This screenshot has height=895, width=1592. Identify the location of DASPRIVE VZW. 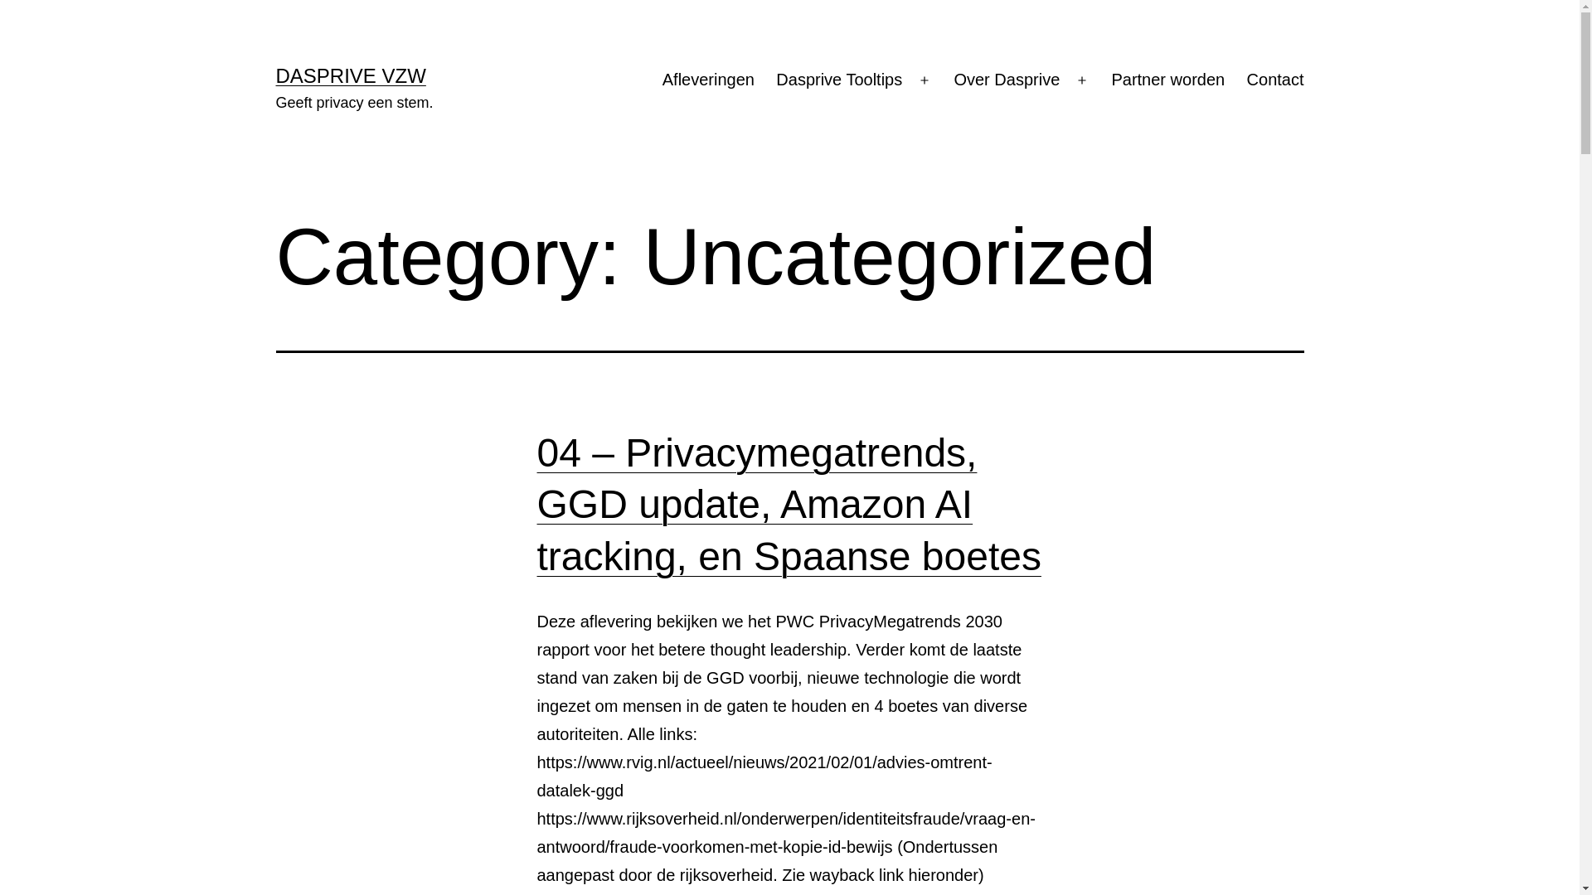
(350, 75).